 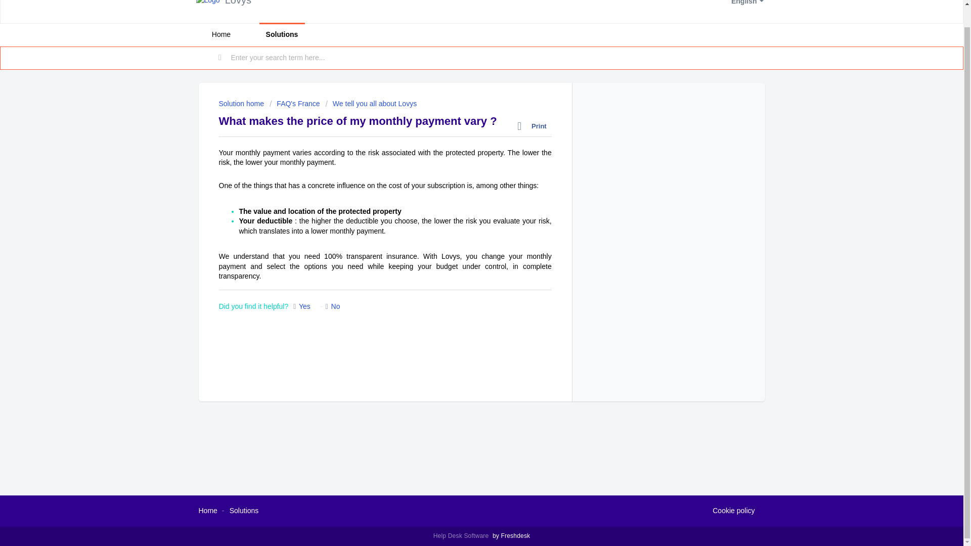 I want to click on Help Desk Software, so click(x=462, y=536).